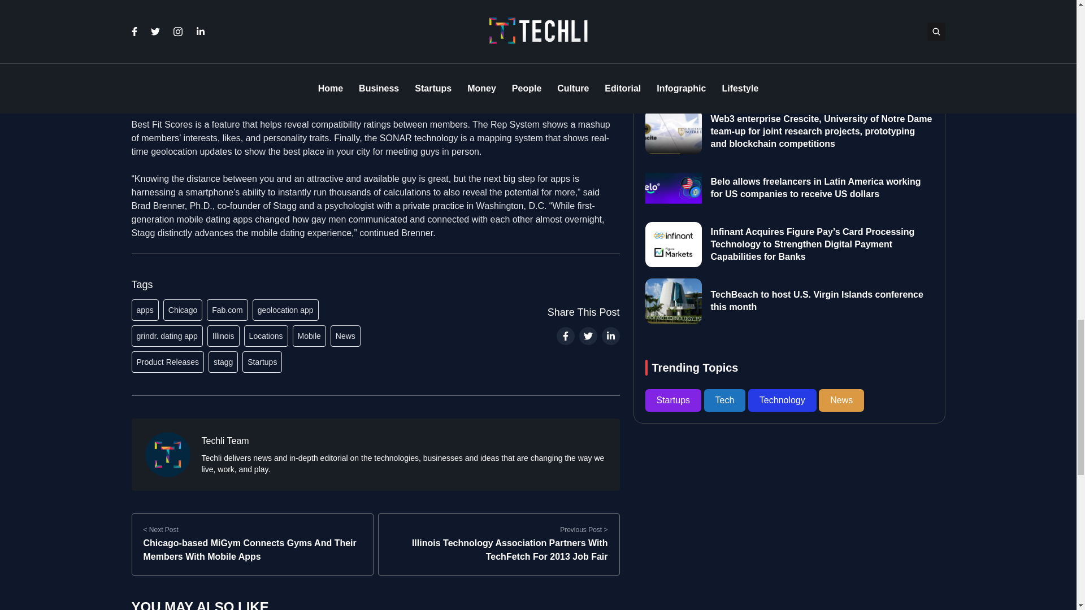 This screenshot has height=610, width=1085. Describe the element at coordinates (310, 335) in the screenshot. I see `Mobile` at that location.